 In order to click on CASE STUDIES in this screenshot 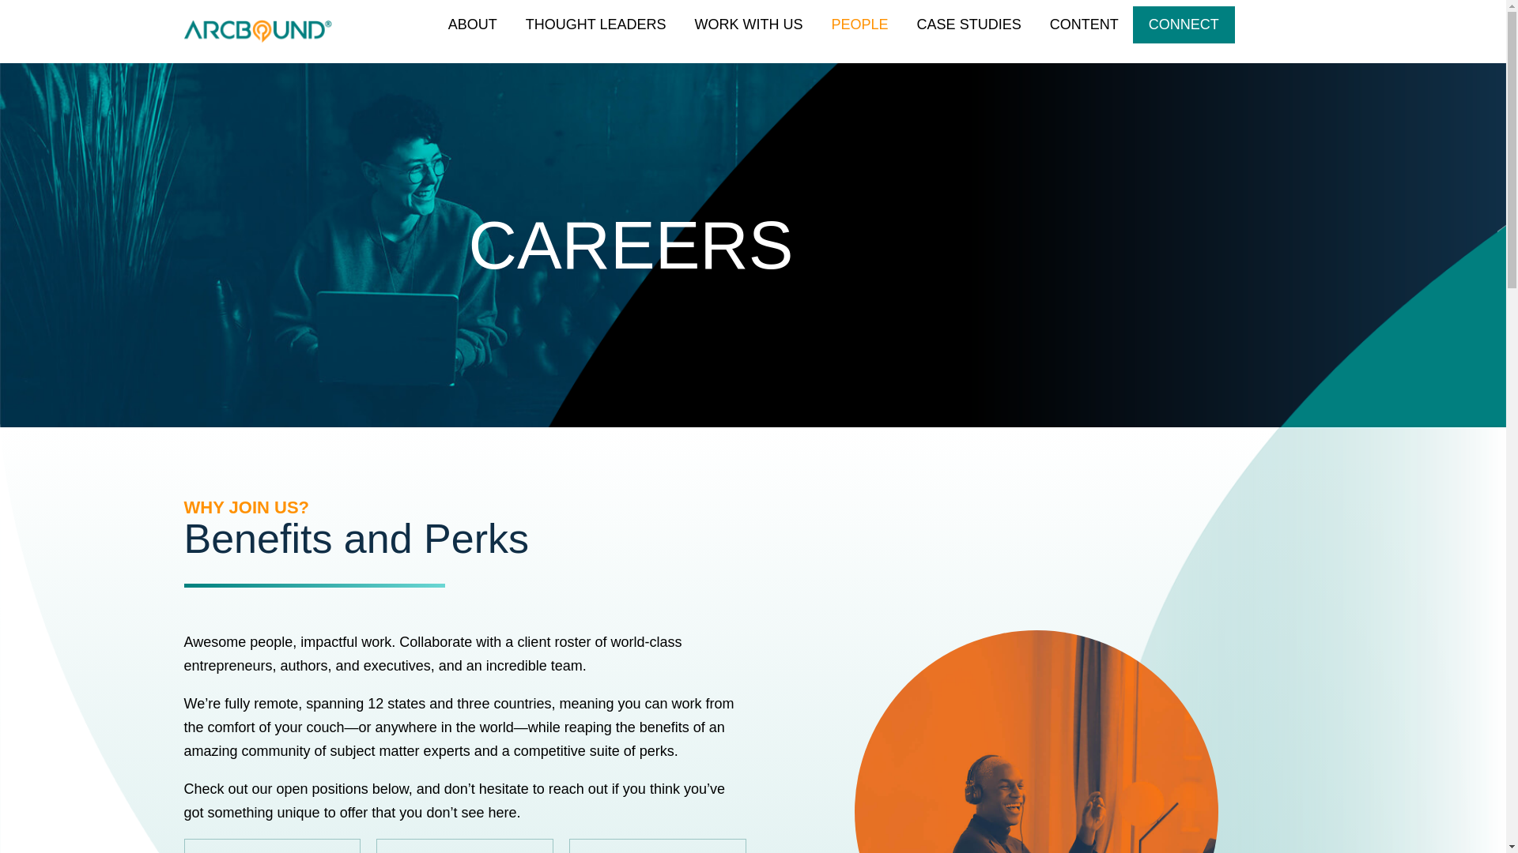, I will do `click(969, 24)`.